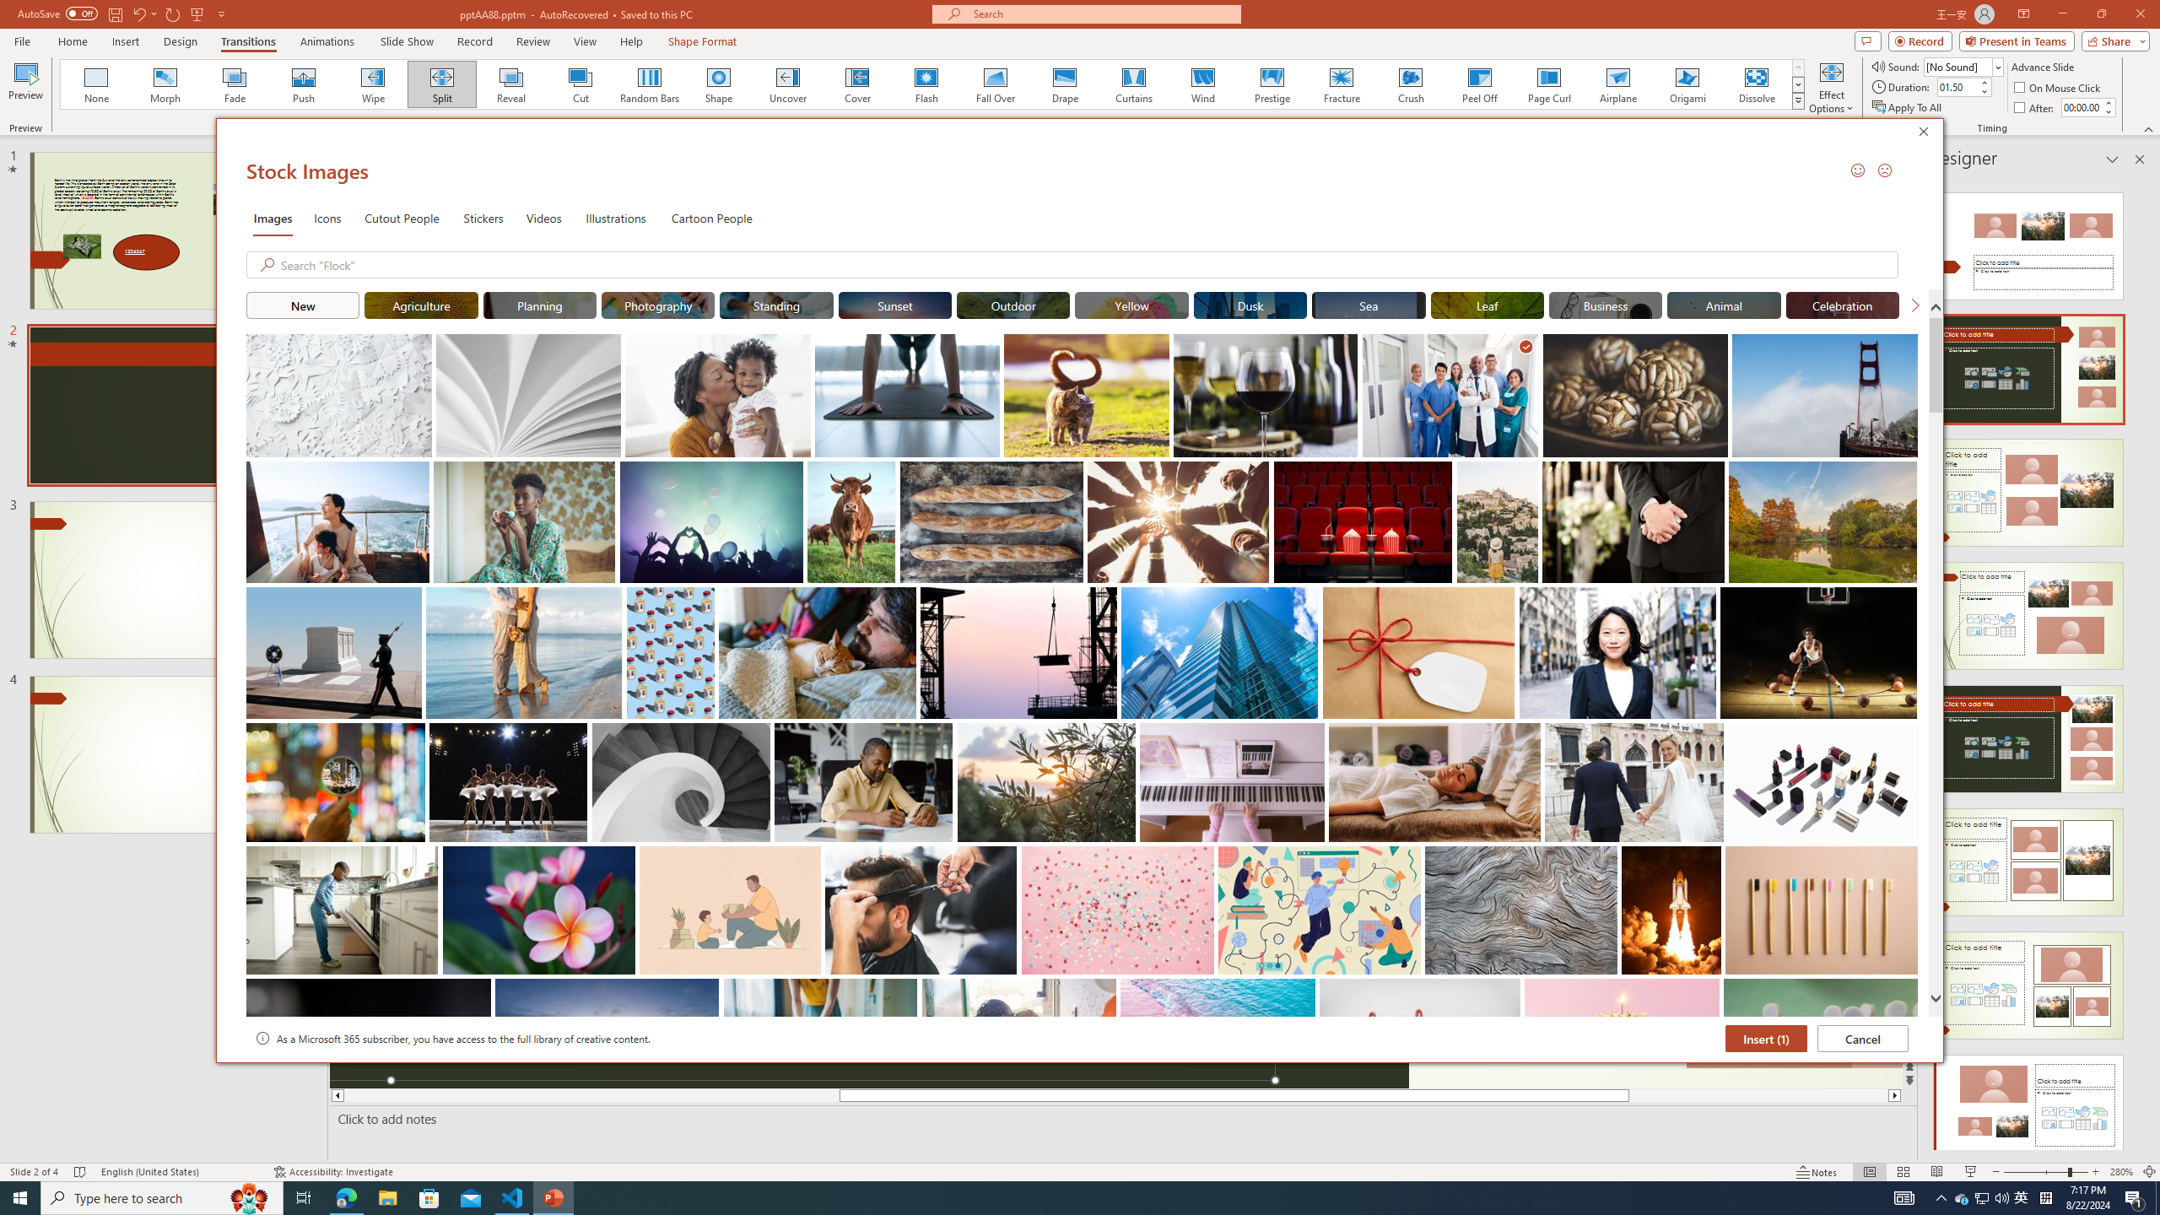 This screenshot has height=1215, width=2160. What do you see at coordinates (2108, 102) in the screenshot?
I see `More` at bounding box center [2108, 102].